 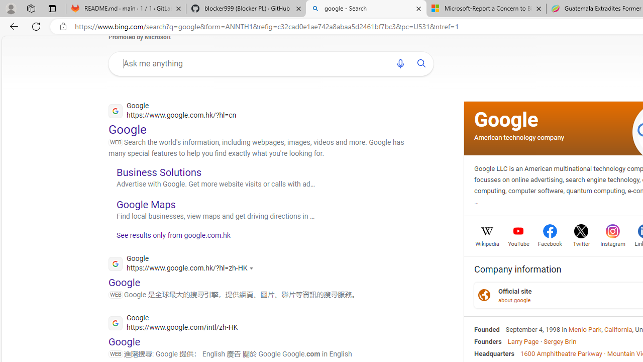 What do you see at coordinates (585, 329) in the screenshot?
I see `Menlo Park` at bounding box center [585, 329].